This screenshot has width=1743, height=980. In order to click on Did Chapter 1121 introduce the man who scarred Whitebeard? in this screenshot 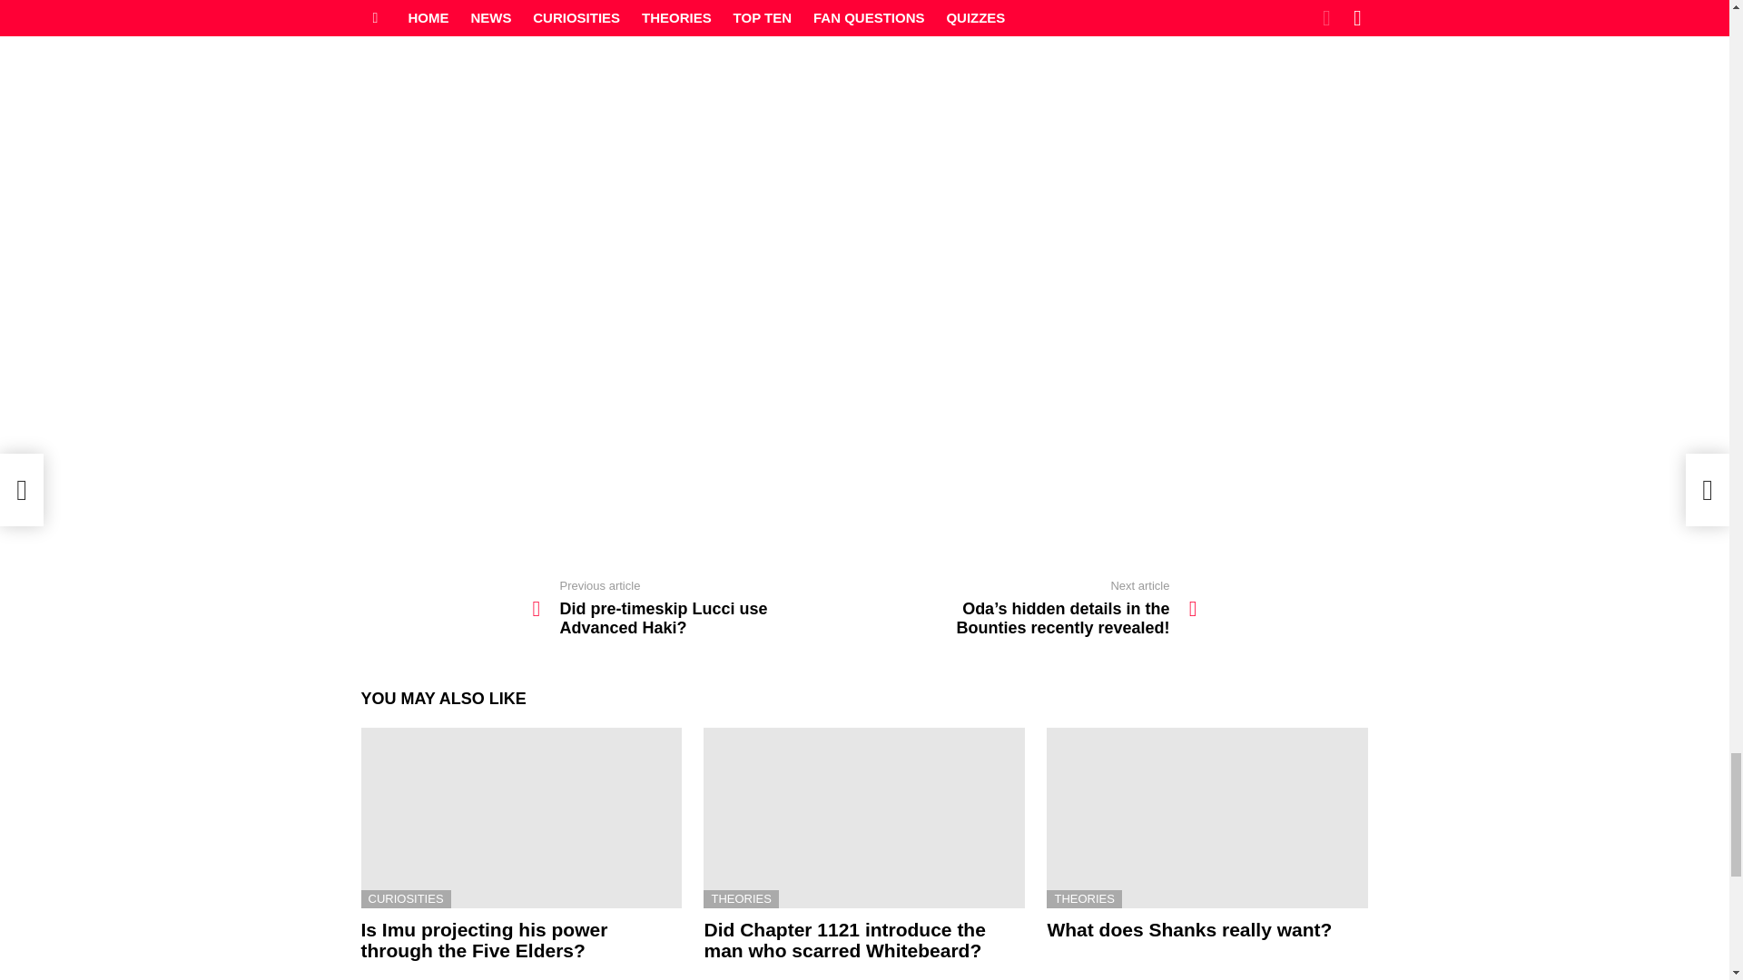, I will do `click(844, 940)`.